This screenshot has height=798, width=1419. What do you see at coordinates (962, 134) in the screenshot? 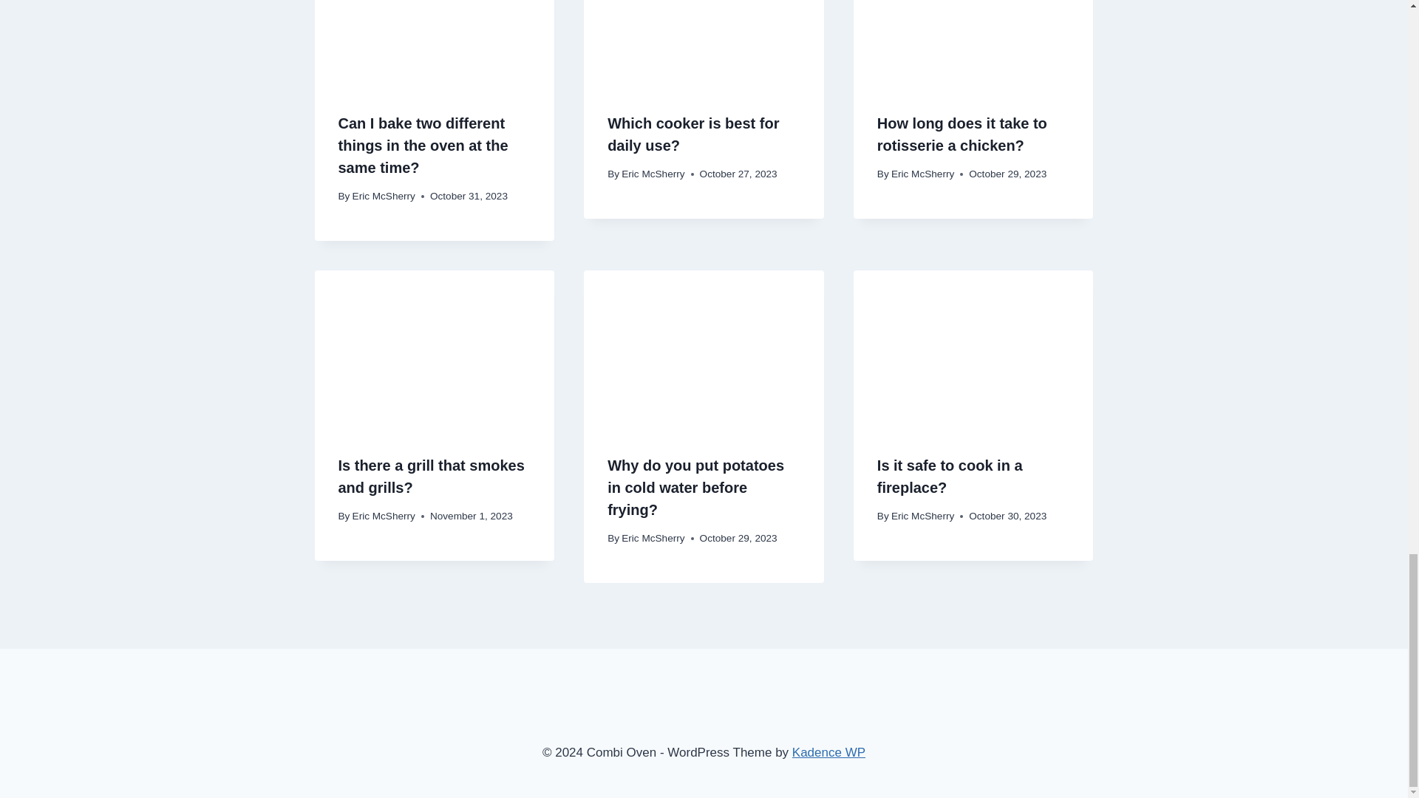
I see `How long does it take to rotisserie a chicken?` at bounding box center [962, 134].